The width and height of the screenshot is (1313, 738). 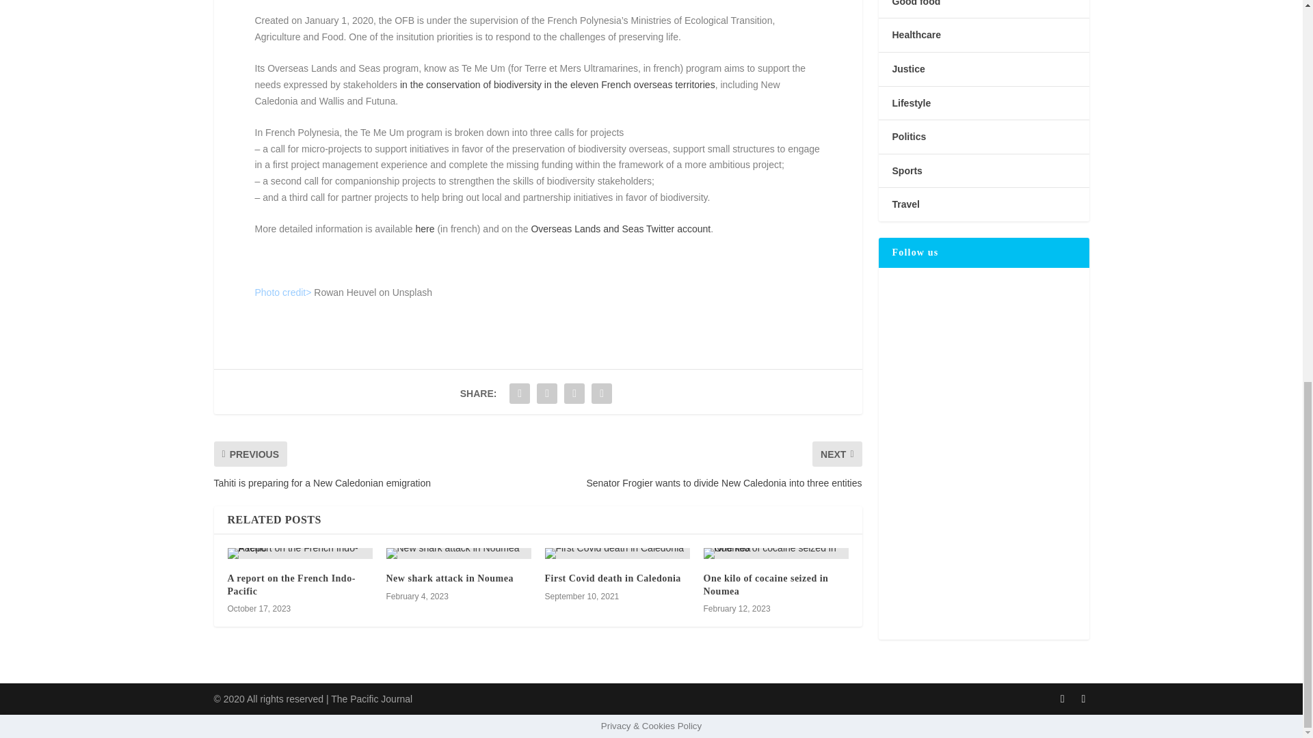 I want to click on One kilo of cocaine seized in Noumea, so click(x=775, y=553).